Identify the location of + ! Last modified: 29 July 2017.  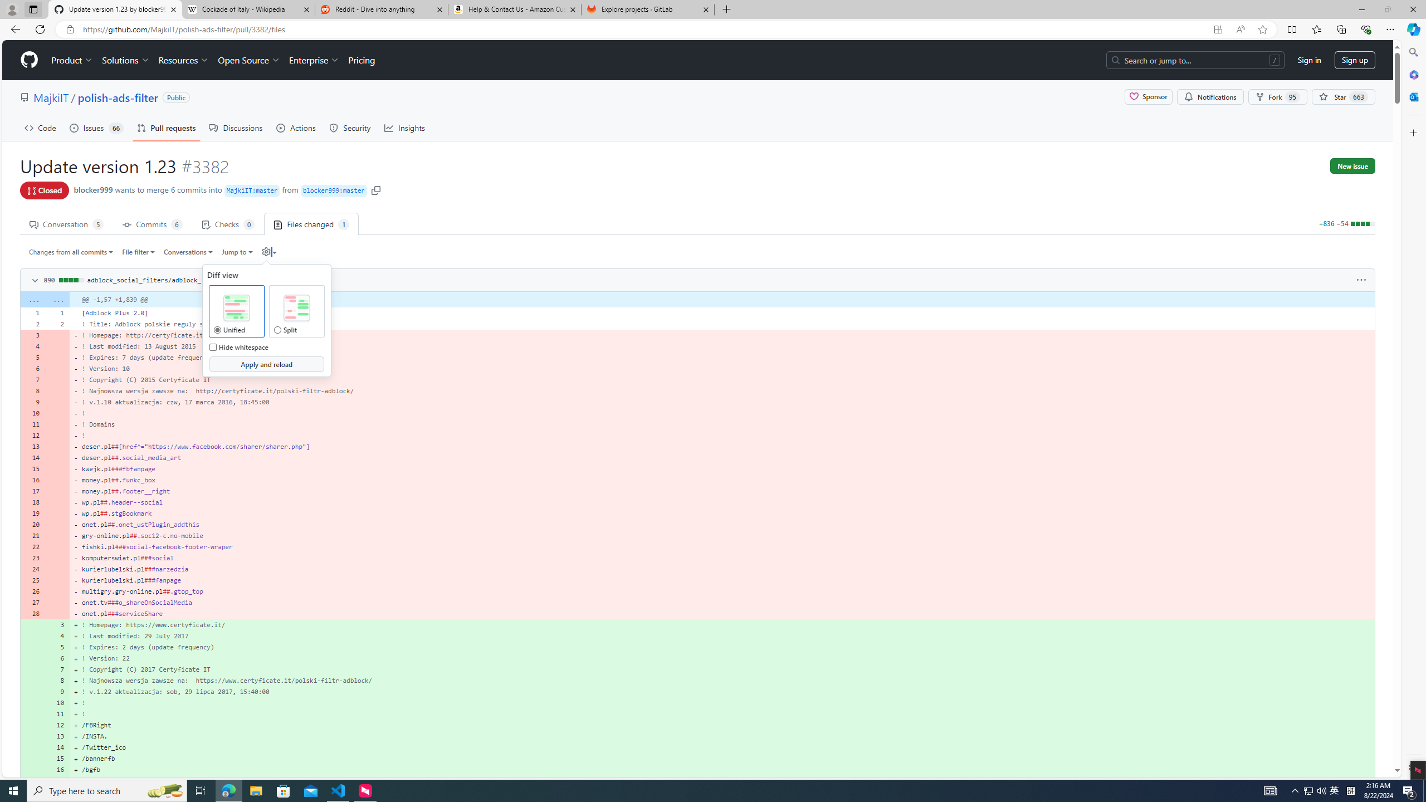
(722, 636).